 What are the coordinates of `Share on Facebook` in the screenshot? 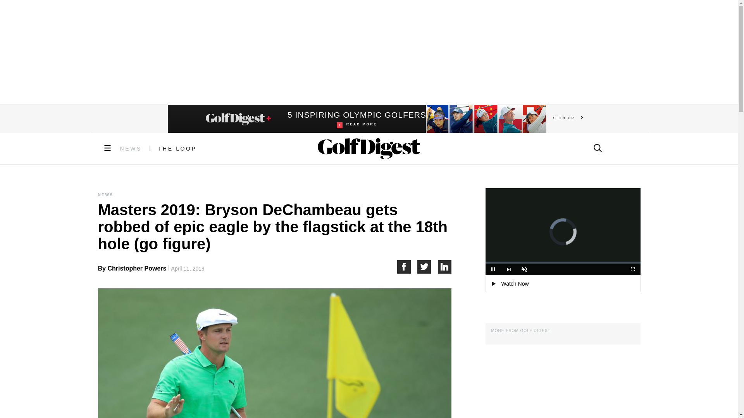 It's located at (407, 267).